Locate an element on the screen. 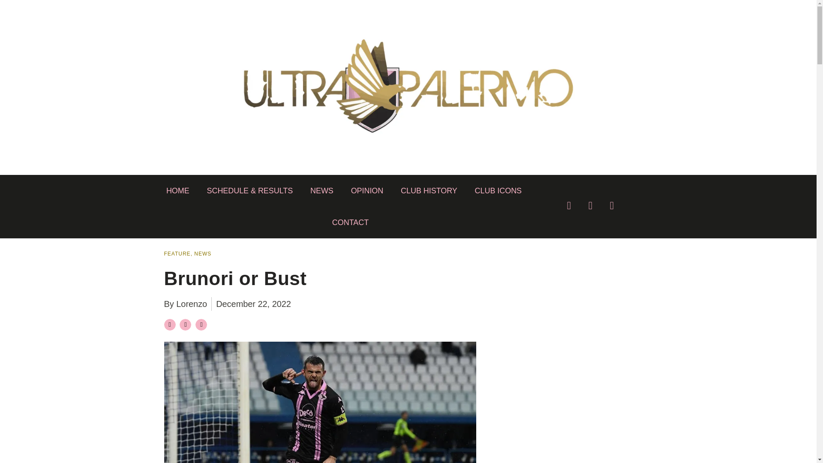 Image resolution: width=823 pixels, height=463 pixels. CLUB HISTORY is located at coordinates (429, 190).